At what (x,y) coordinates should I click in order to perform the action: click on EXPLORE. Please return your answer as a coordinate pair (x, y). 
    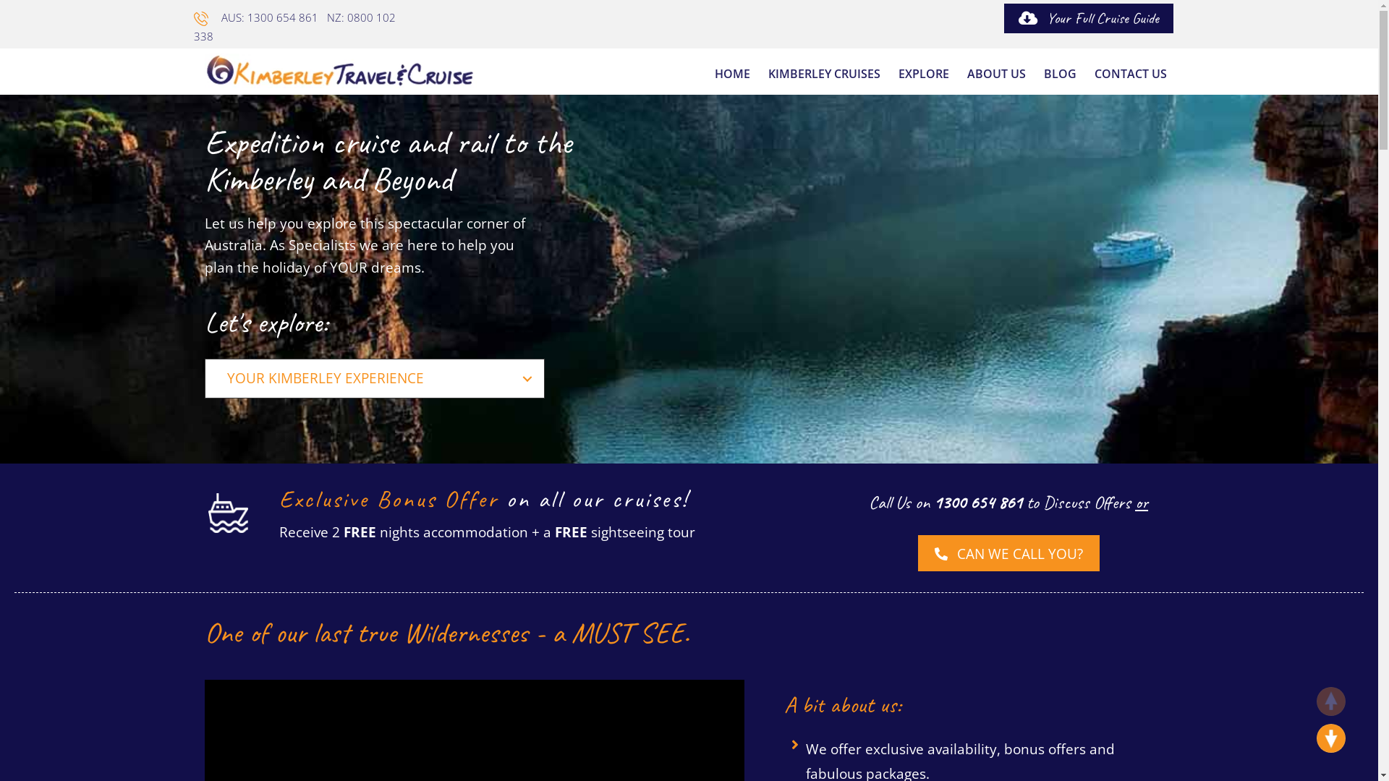
    Looking at the image, I should click on (924, 74).